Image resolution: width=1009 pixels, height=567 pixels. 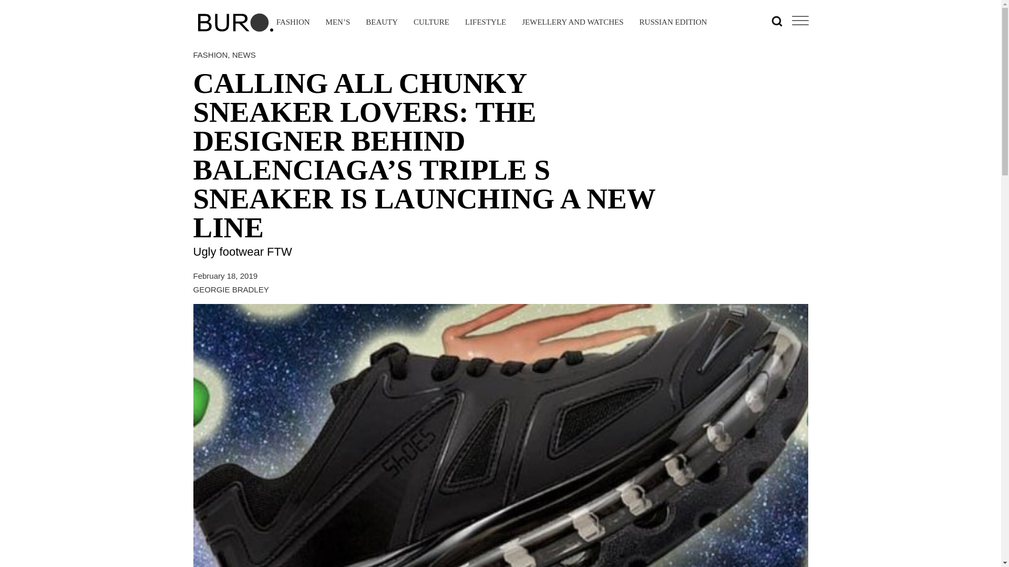 I want to click on FASHION, so click(x=293, y=23).